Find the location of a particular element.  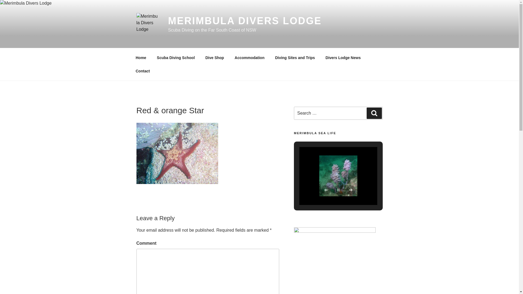

MERIMBULA DIVERS LODGE is located at coordinates (245, 21).